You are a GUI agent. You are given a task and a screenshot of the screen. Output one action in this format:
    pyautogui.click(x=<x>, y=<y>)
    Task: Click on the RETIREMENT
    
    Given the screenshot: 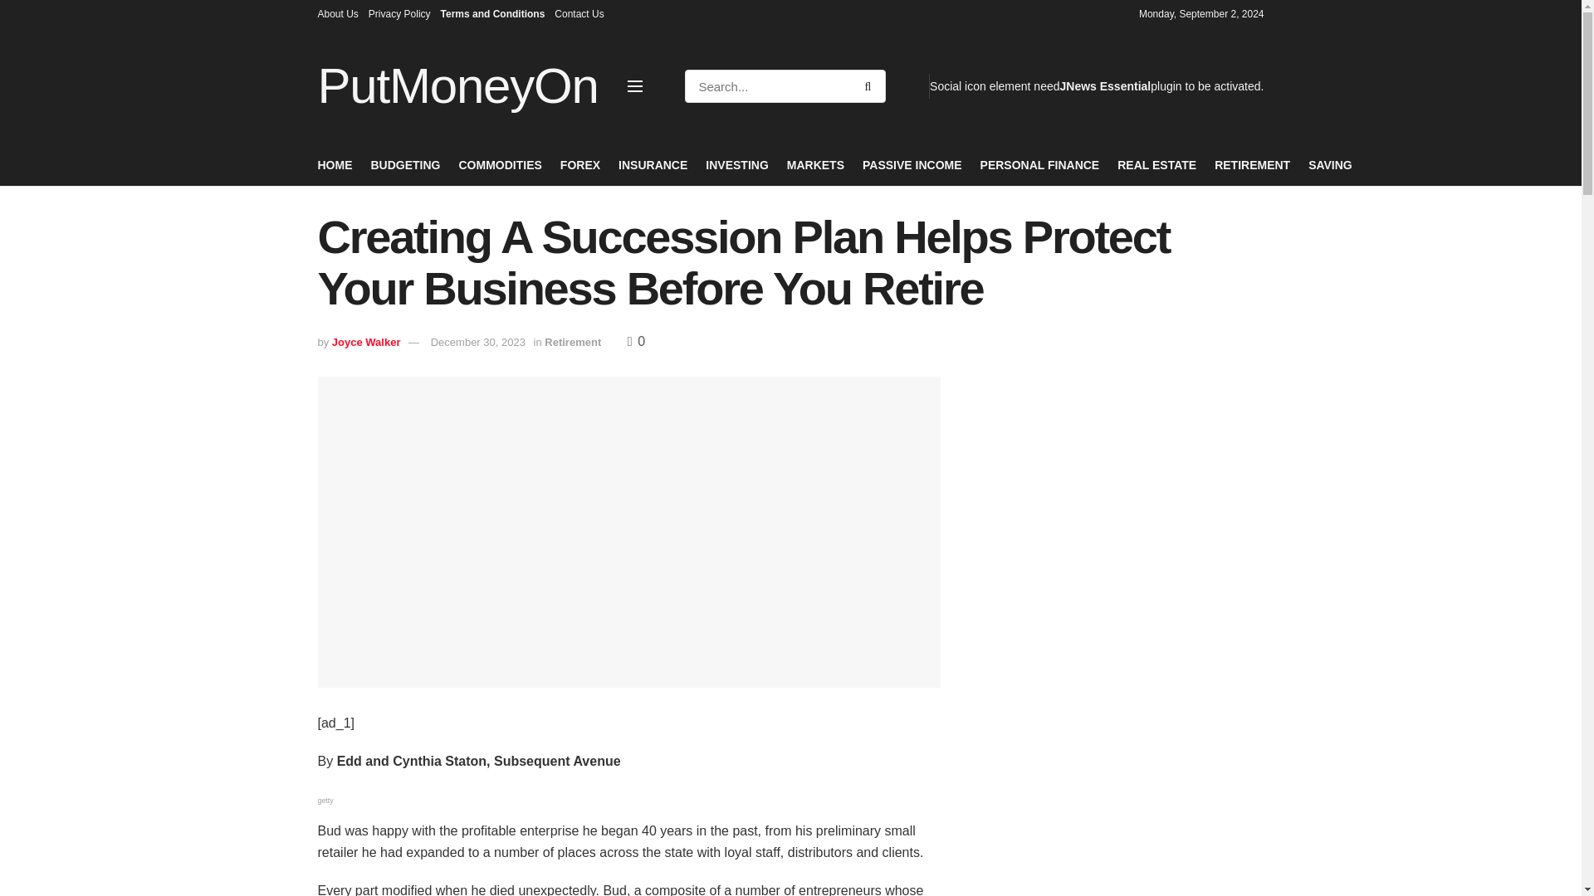 What is the action you would take?
    pyautogui.click(x=1252, y=164)
    